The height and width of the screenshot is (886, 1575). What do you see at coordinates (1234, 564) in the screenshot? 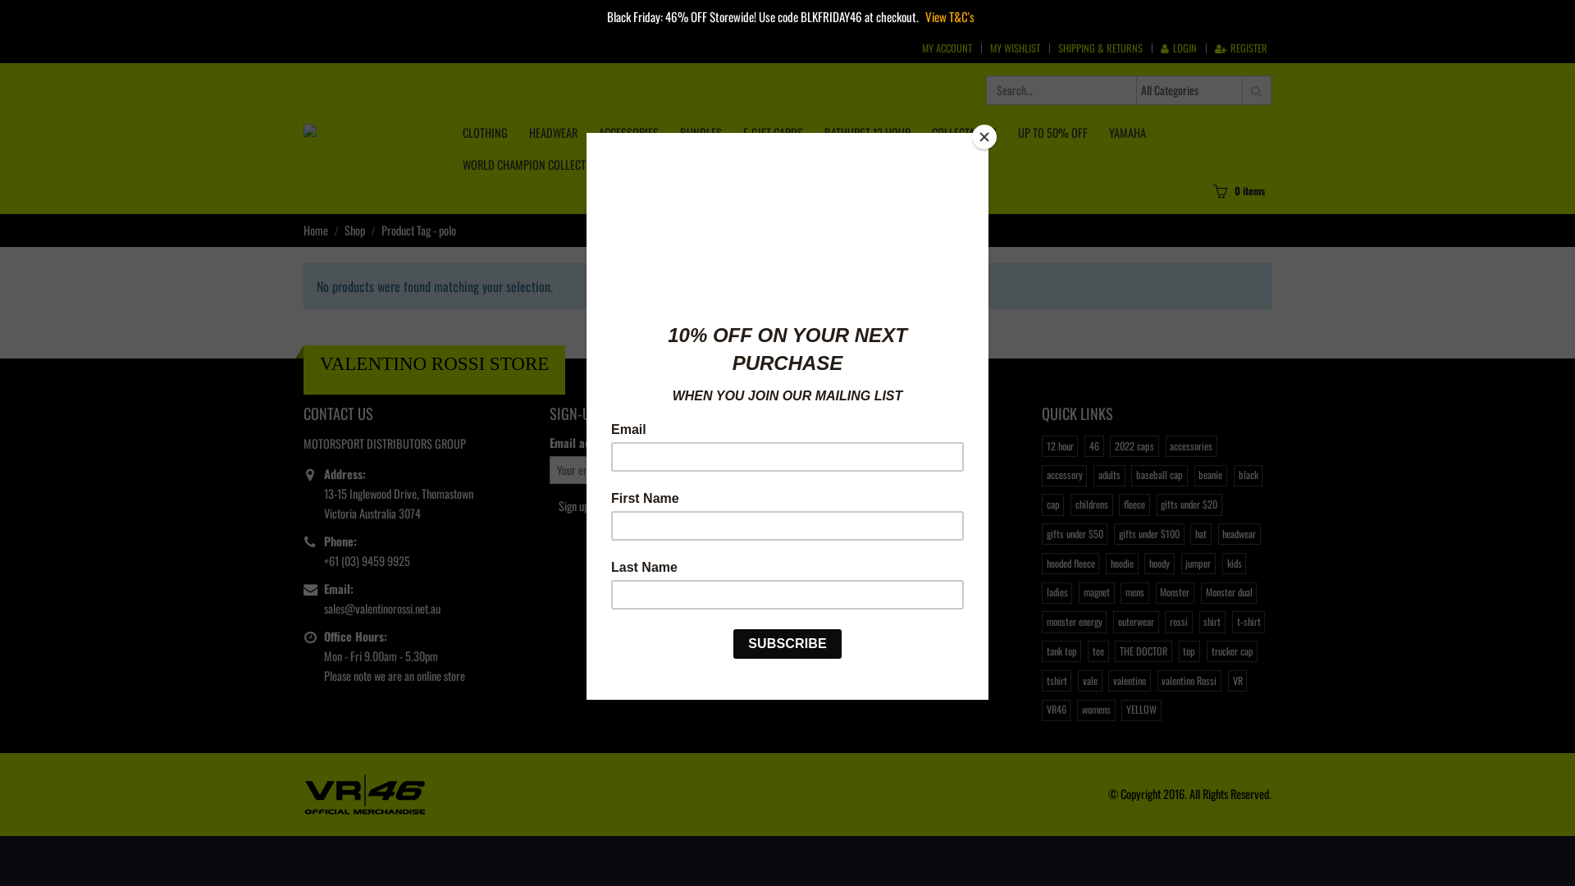
I see `kids` at bounding box center [1234, 564].